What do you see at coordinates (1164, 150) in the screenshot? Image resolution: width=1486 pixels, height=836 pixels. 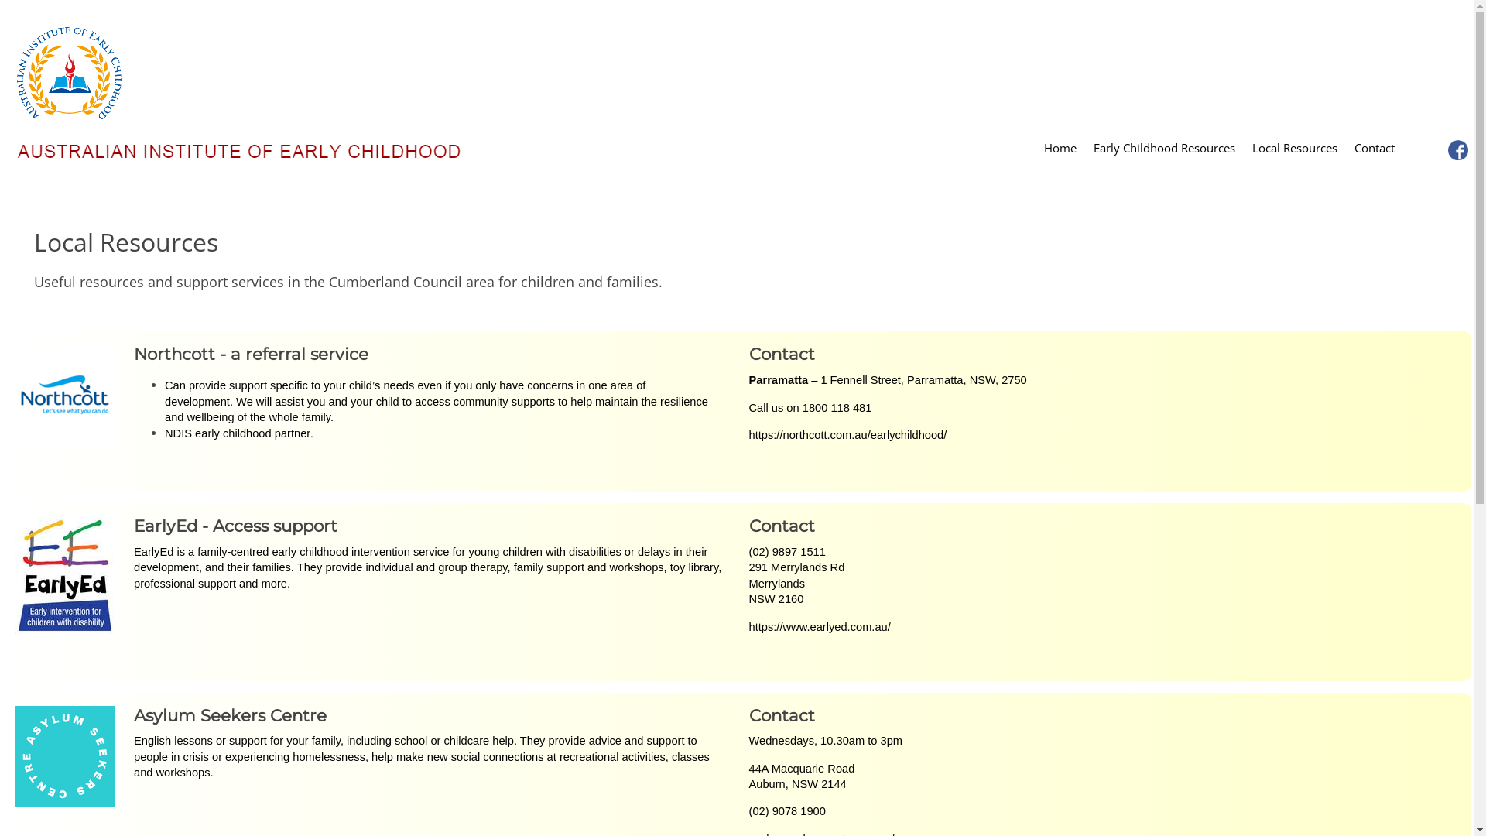 I see `Early Childhood Resources` at bounding box center [1164, 150].